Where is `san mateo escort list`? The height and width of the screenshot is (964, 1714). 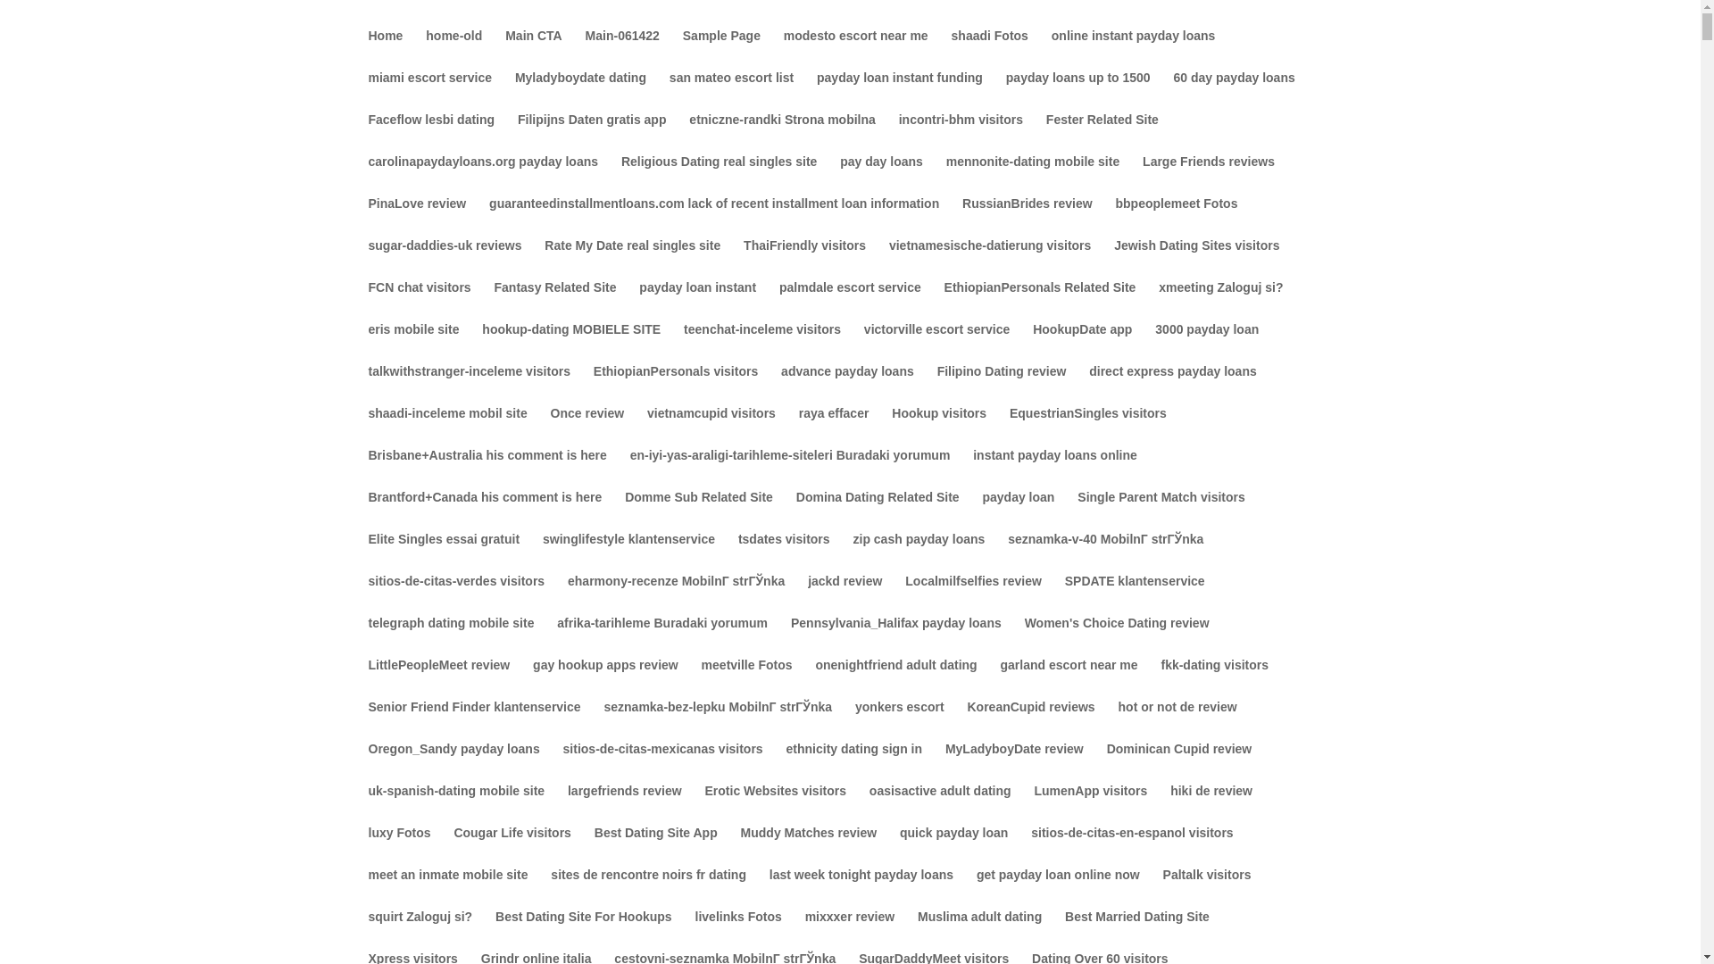
san mateo escort list is located at coordinates (731, 92).